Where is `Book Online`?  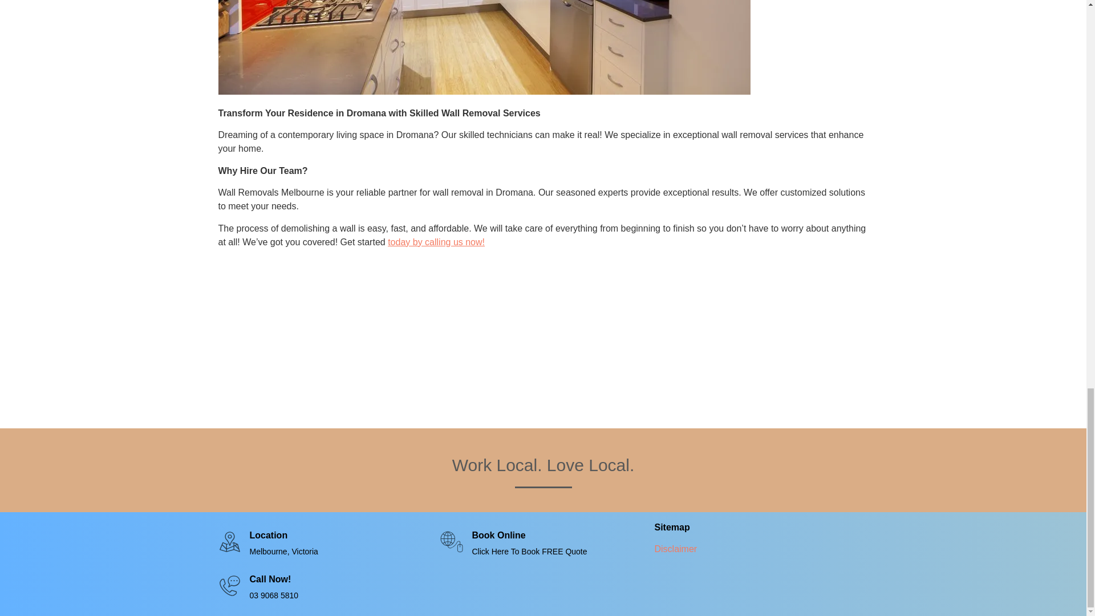 Book Online is located at coordinates (498, 535).